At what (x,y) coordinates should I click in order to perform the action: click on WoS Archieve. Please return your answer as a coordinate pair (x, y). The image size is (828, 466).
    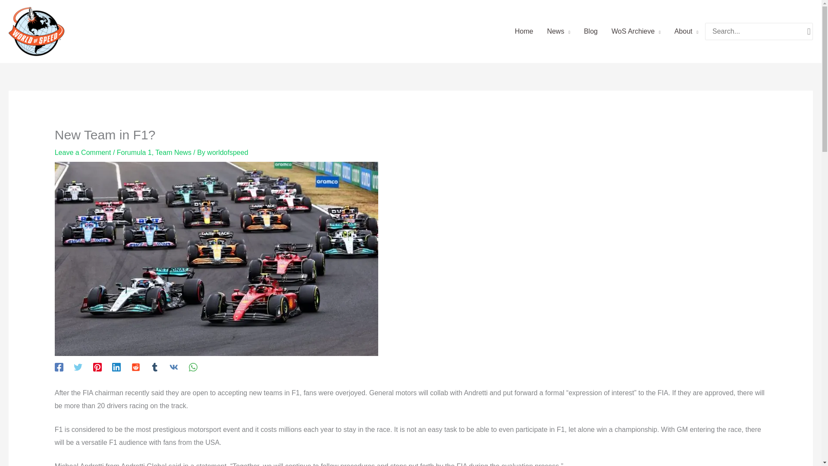
    Looking at the image, I should click on (636, 31).